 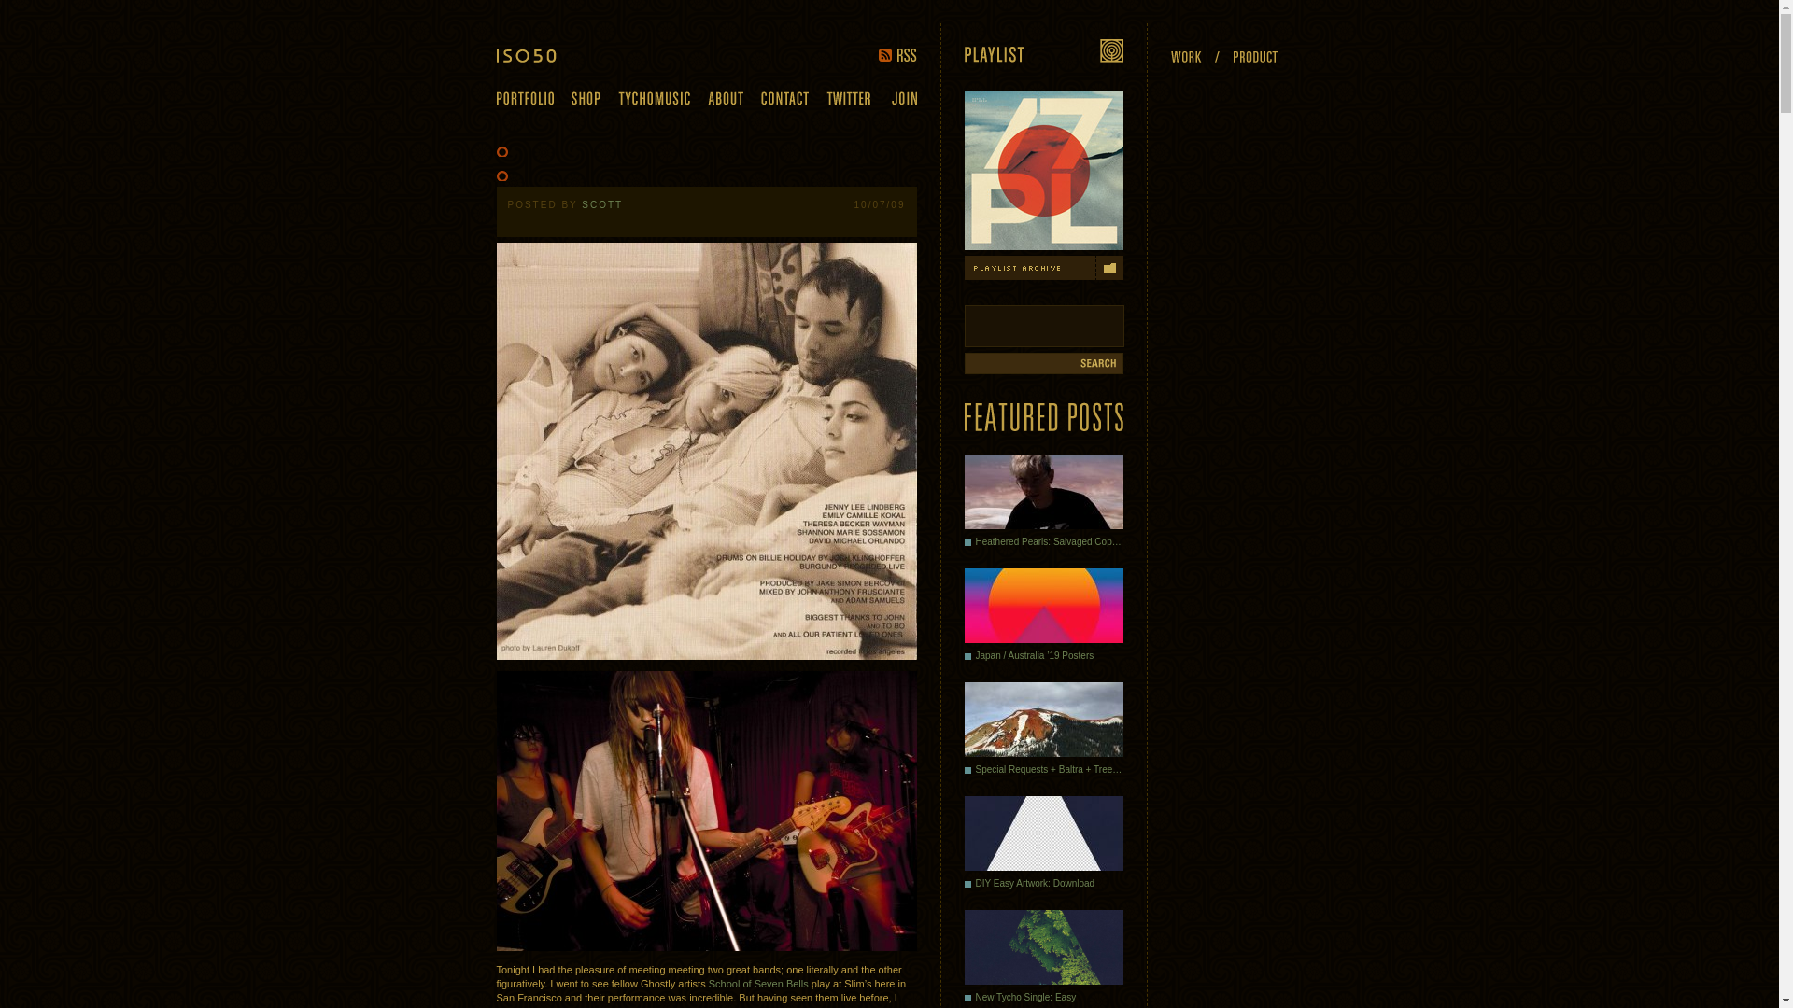 I want to click on Playlist Archive, so click(x=1042, y=268).